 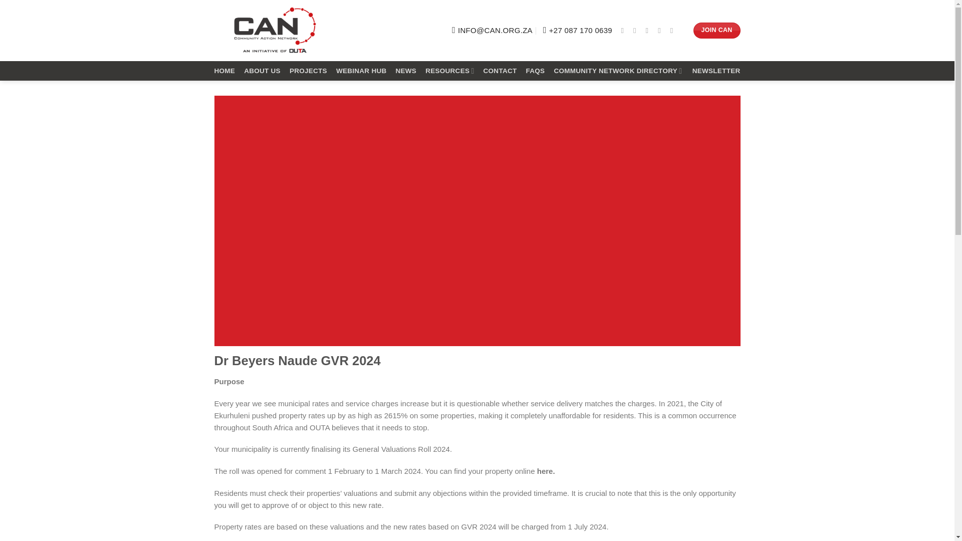 I want to click on HOME, so click(x=225, y=71).